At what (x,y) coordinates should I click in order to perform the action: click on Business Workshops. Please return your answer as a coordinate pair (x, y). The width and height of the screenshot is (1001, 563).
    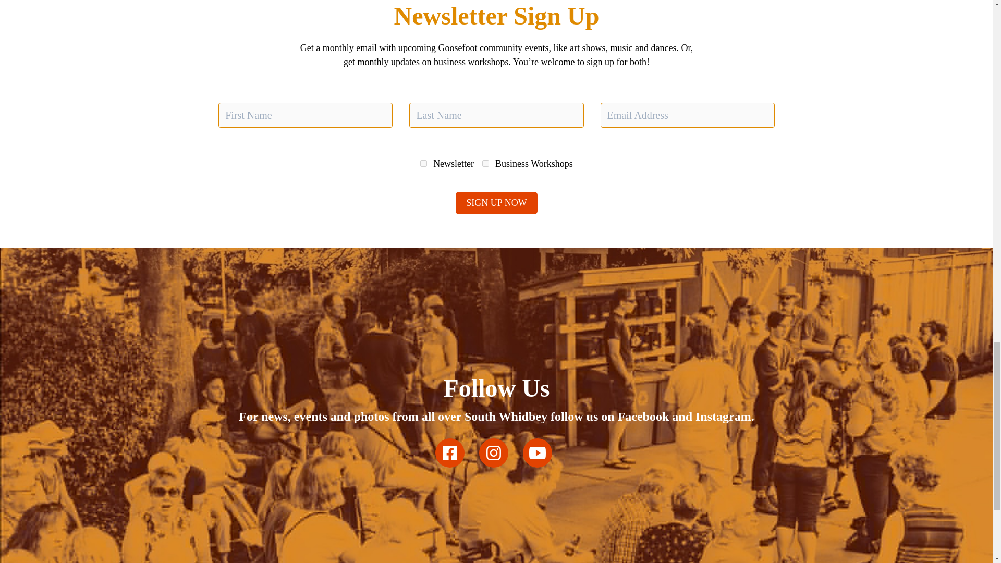
    Looking at the image, I should click on (486, 163).